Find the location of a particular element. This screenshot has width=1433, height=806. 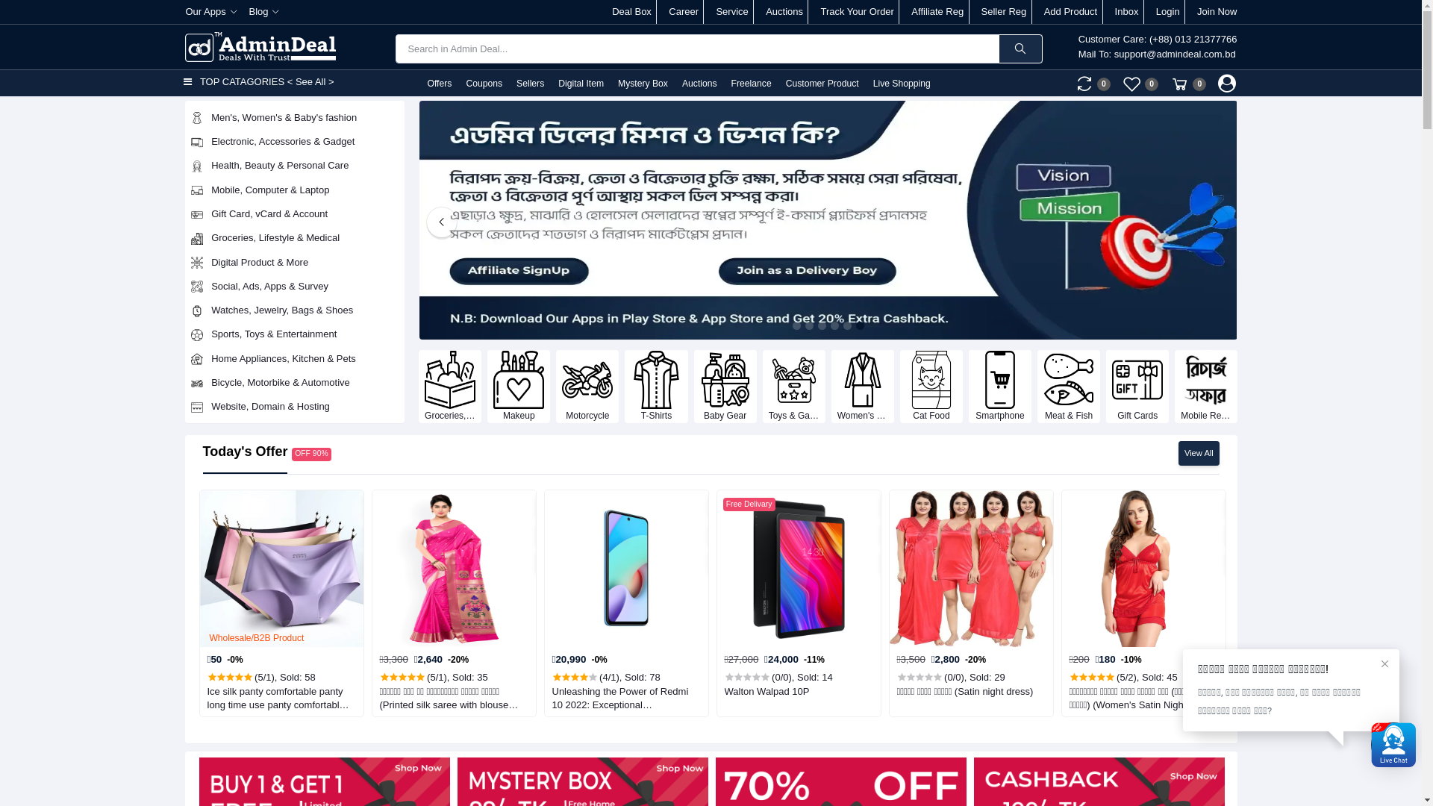

Gift Cards is located at coordinates (1137, 387).